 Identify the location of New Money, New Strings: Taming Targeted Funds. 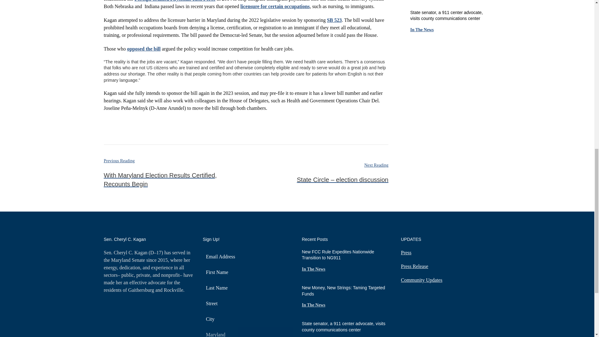
(343, 291).